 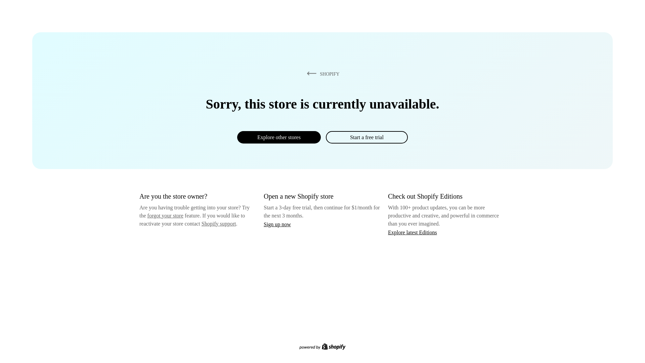 I want to click on Explore other stores, so click(x=279, y=137).